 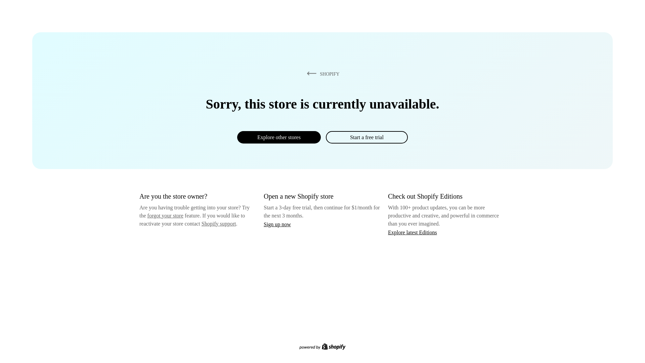 I want to click on Explore other stores, so click(x=279, y=137).